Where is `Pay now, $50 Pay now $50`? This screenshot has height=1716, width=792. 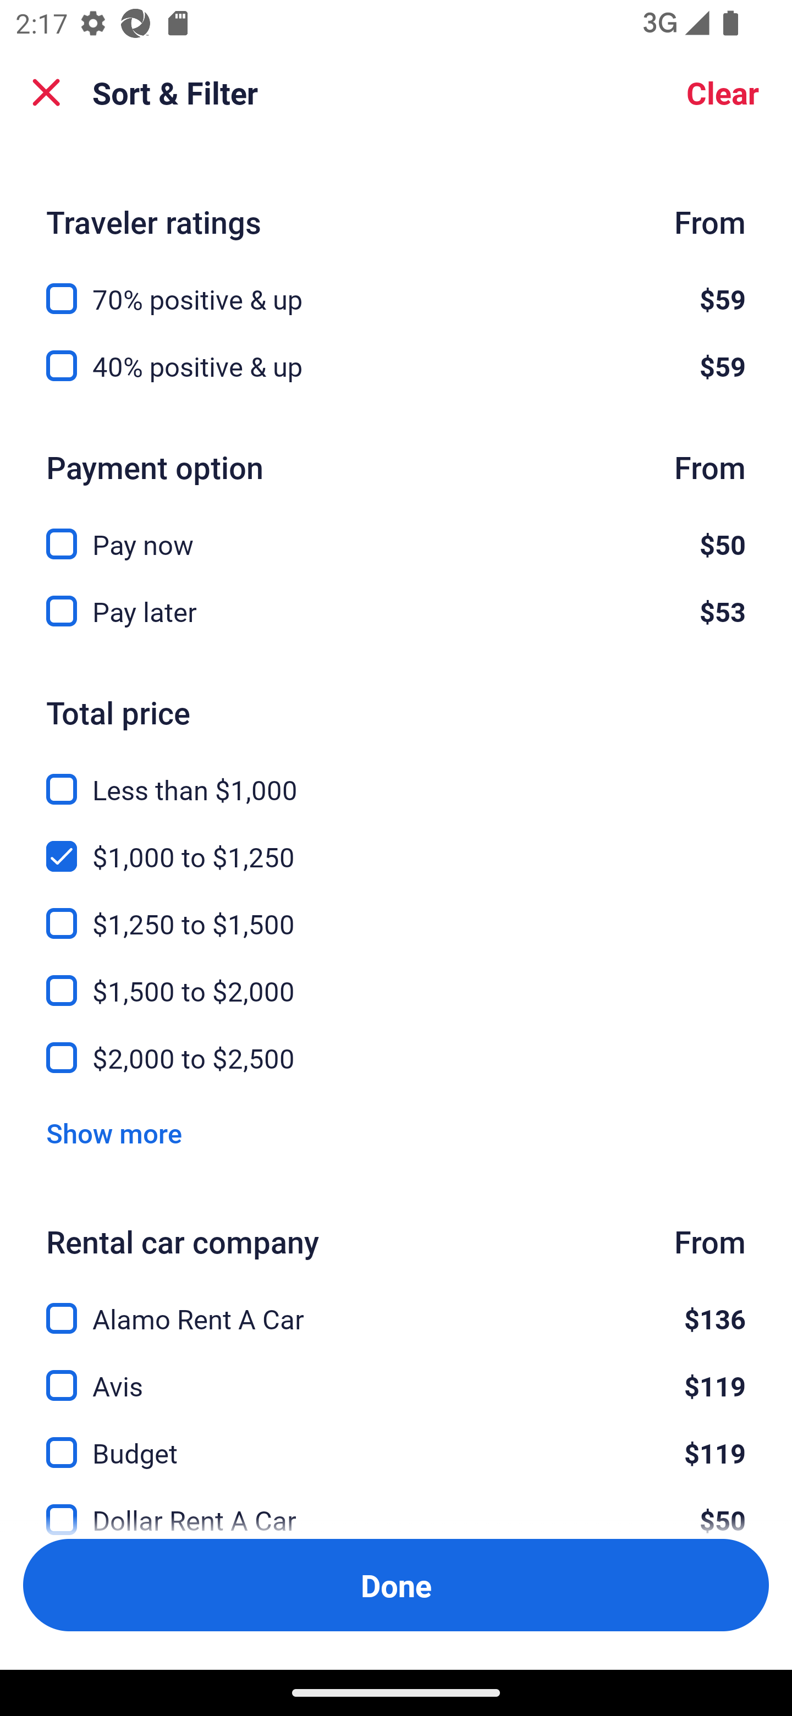 Pay now, $50 Pay now $50 is located at coordinates (396, 531).